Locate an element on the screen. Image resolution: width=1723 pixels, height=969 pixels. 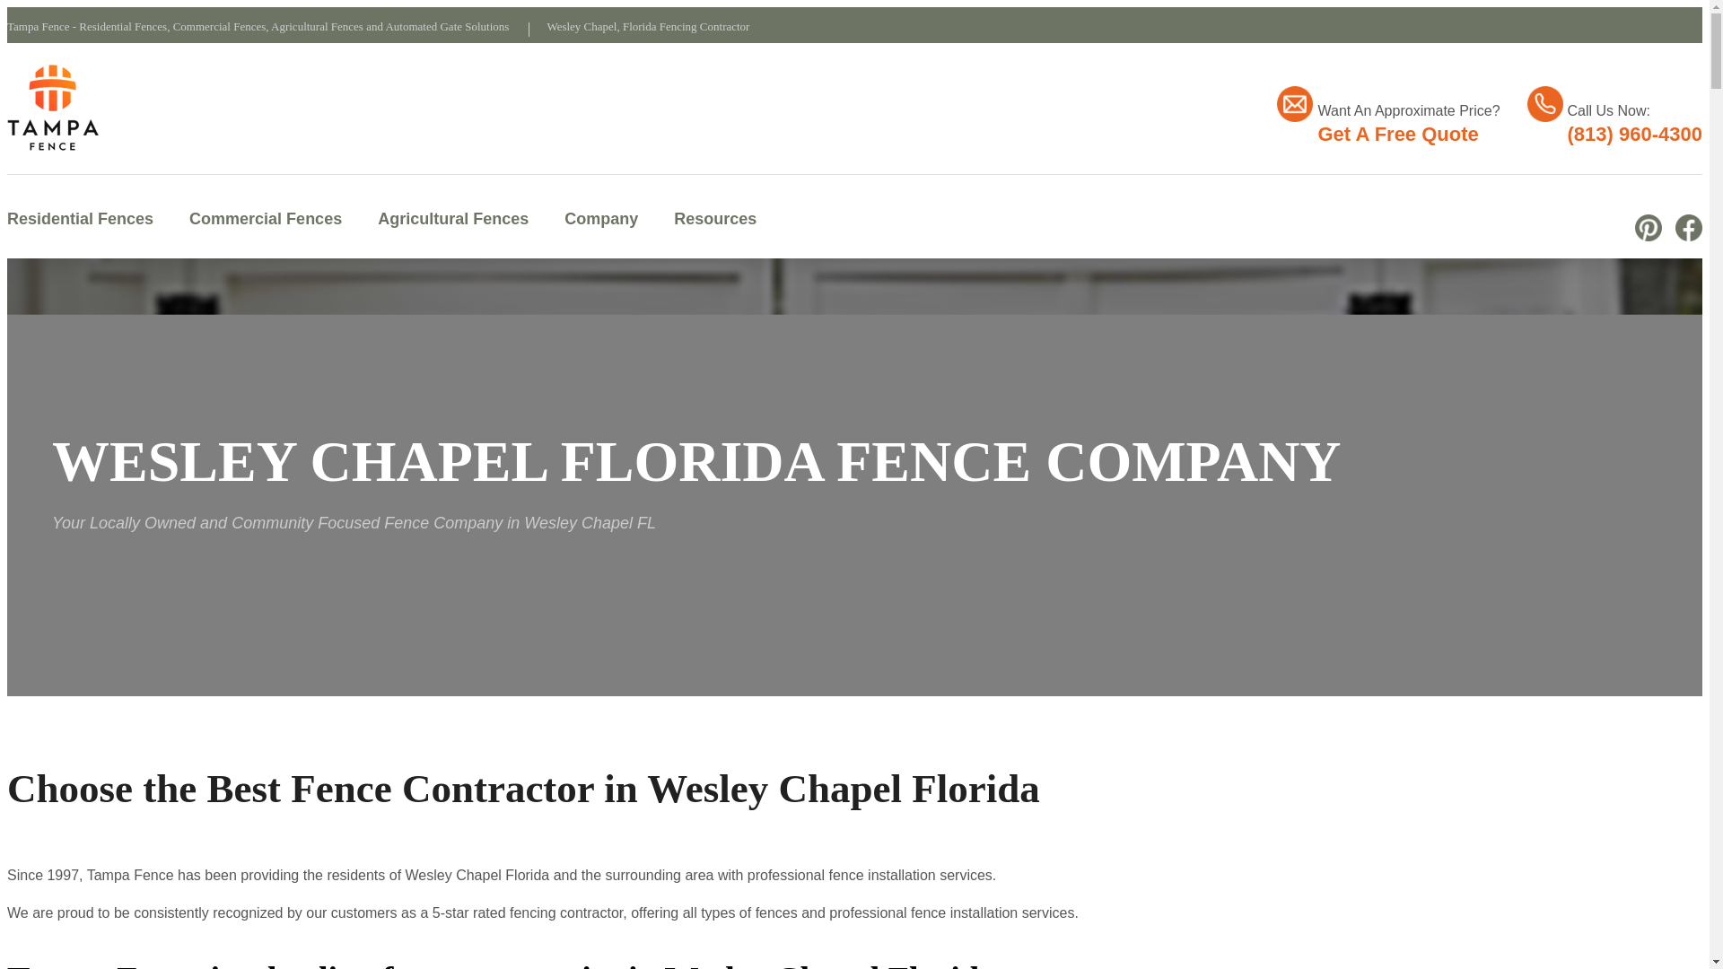
Commercial Fences is located at coordinates (266, 218).